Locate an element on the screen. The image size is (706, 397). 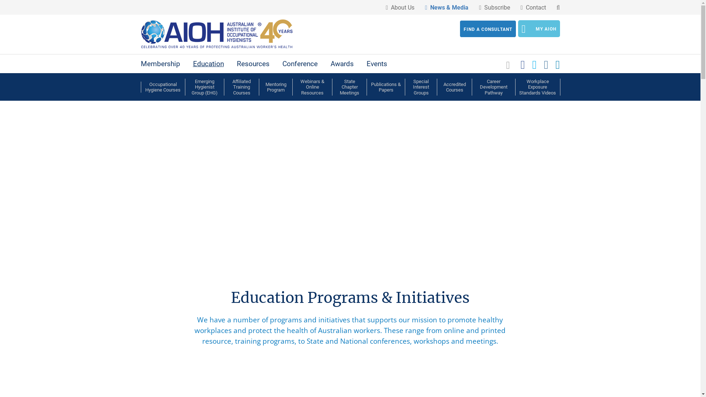
View your shopping cart is located at coordinates (509, 64).